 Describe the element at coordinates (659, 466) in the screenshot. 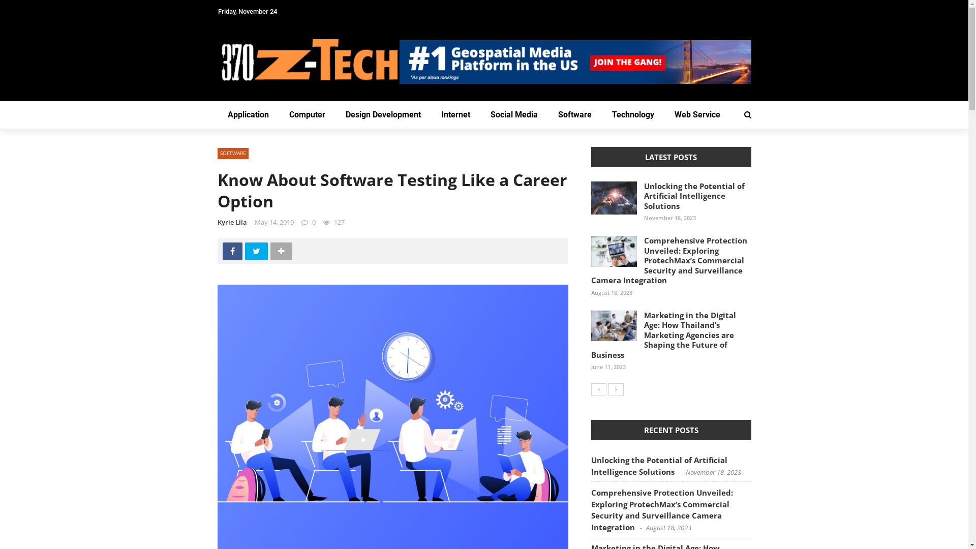

I see `Unlocking the Potential of Artificial Intelligence Solutions` at that location.